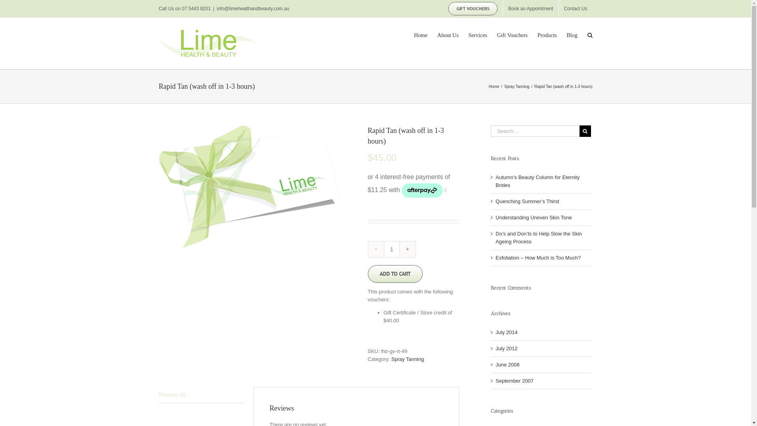 The height and width of the screenshot is (426, 757). Describe the element at coordinates (478, 35) in the screenshot. I see `Services` at that location.